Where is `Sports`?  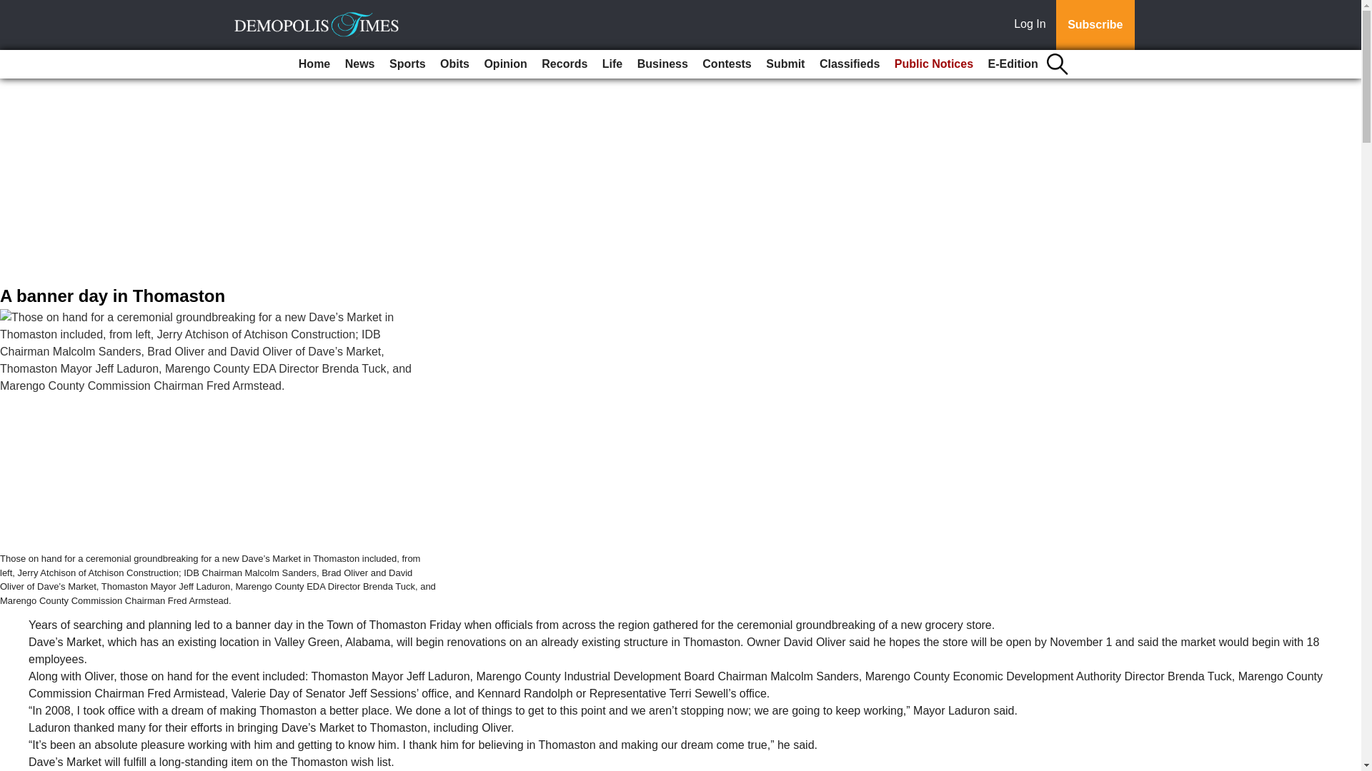
Sports is located at coordinates (407, 64).